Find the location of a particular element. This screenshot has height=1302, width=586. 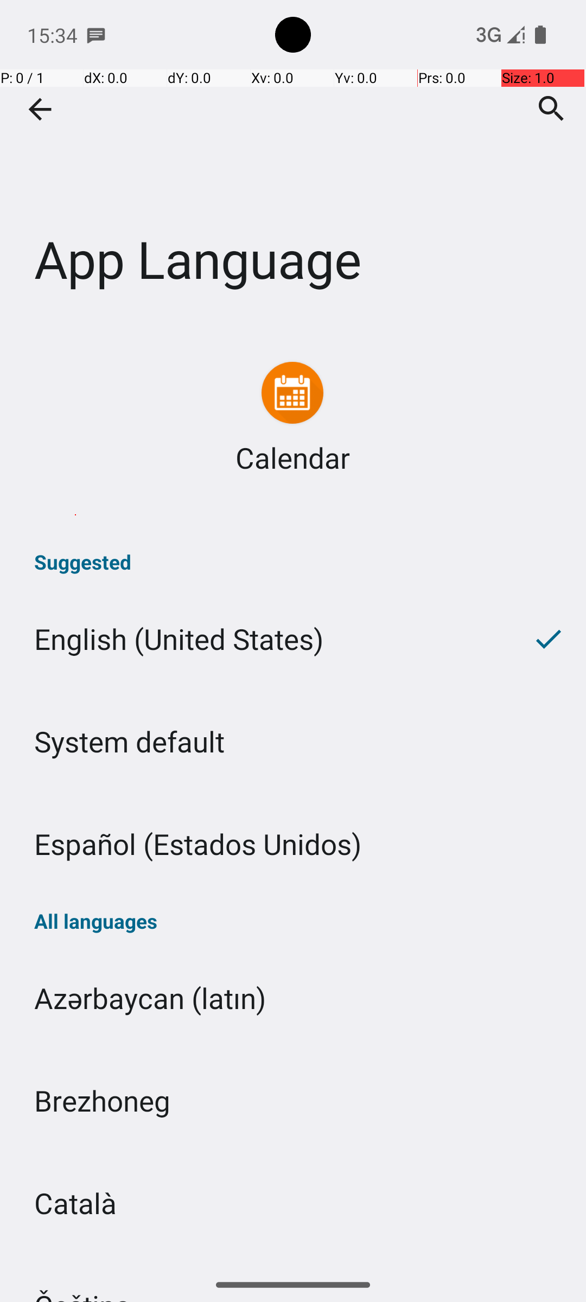

English (United States) is located at coordinates (255, 639).